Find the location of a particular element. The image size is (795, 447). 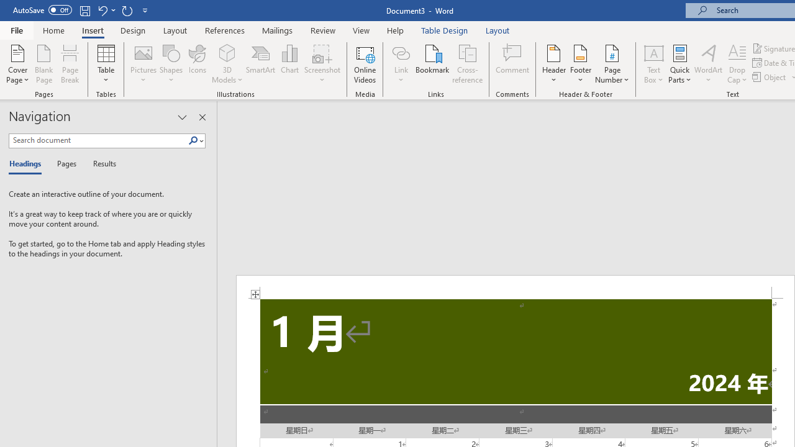

View is located at coordinates (361, 30).